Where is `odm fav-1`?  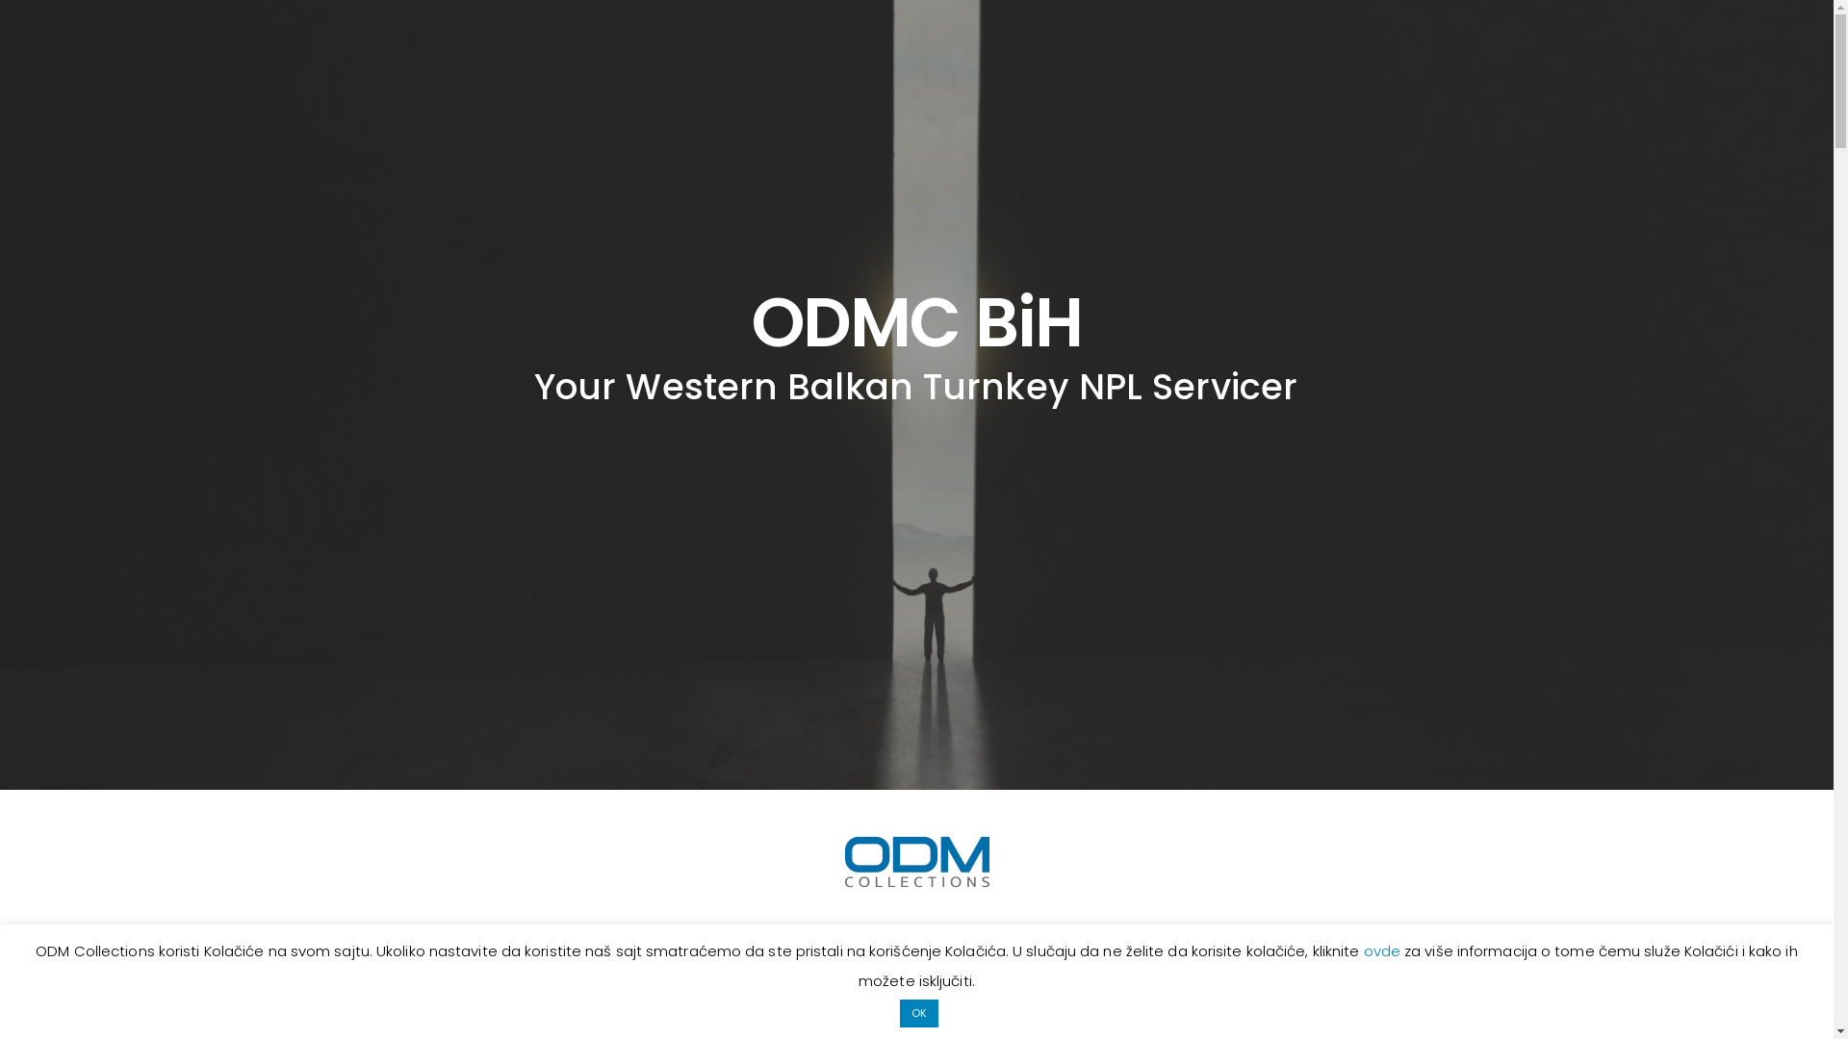 odm fav-1 is located at coordinates (917, 862).